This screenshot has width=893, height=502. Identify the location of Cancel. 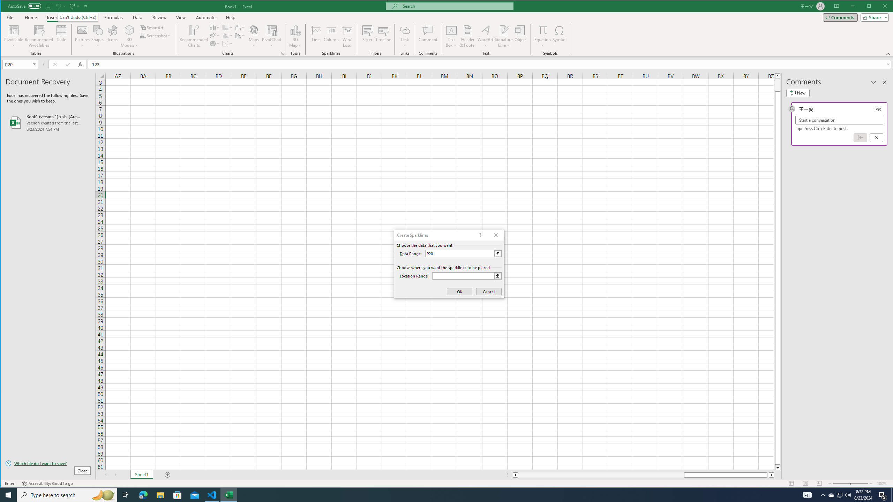
(876, 137).